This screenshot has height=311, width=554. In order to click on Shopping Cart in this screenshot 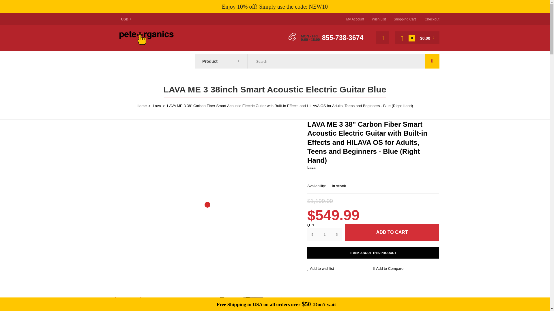, I will do `click(405, 19)`.